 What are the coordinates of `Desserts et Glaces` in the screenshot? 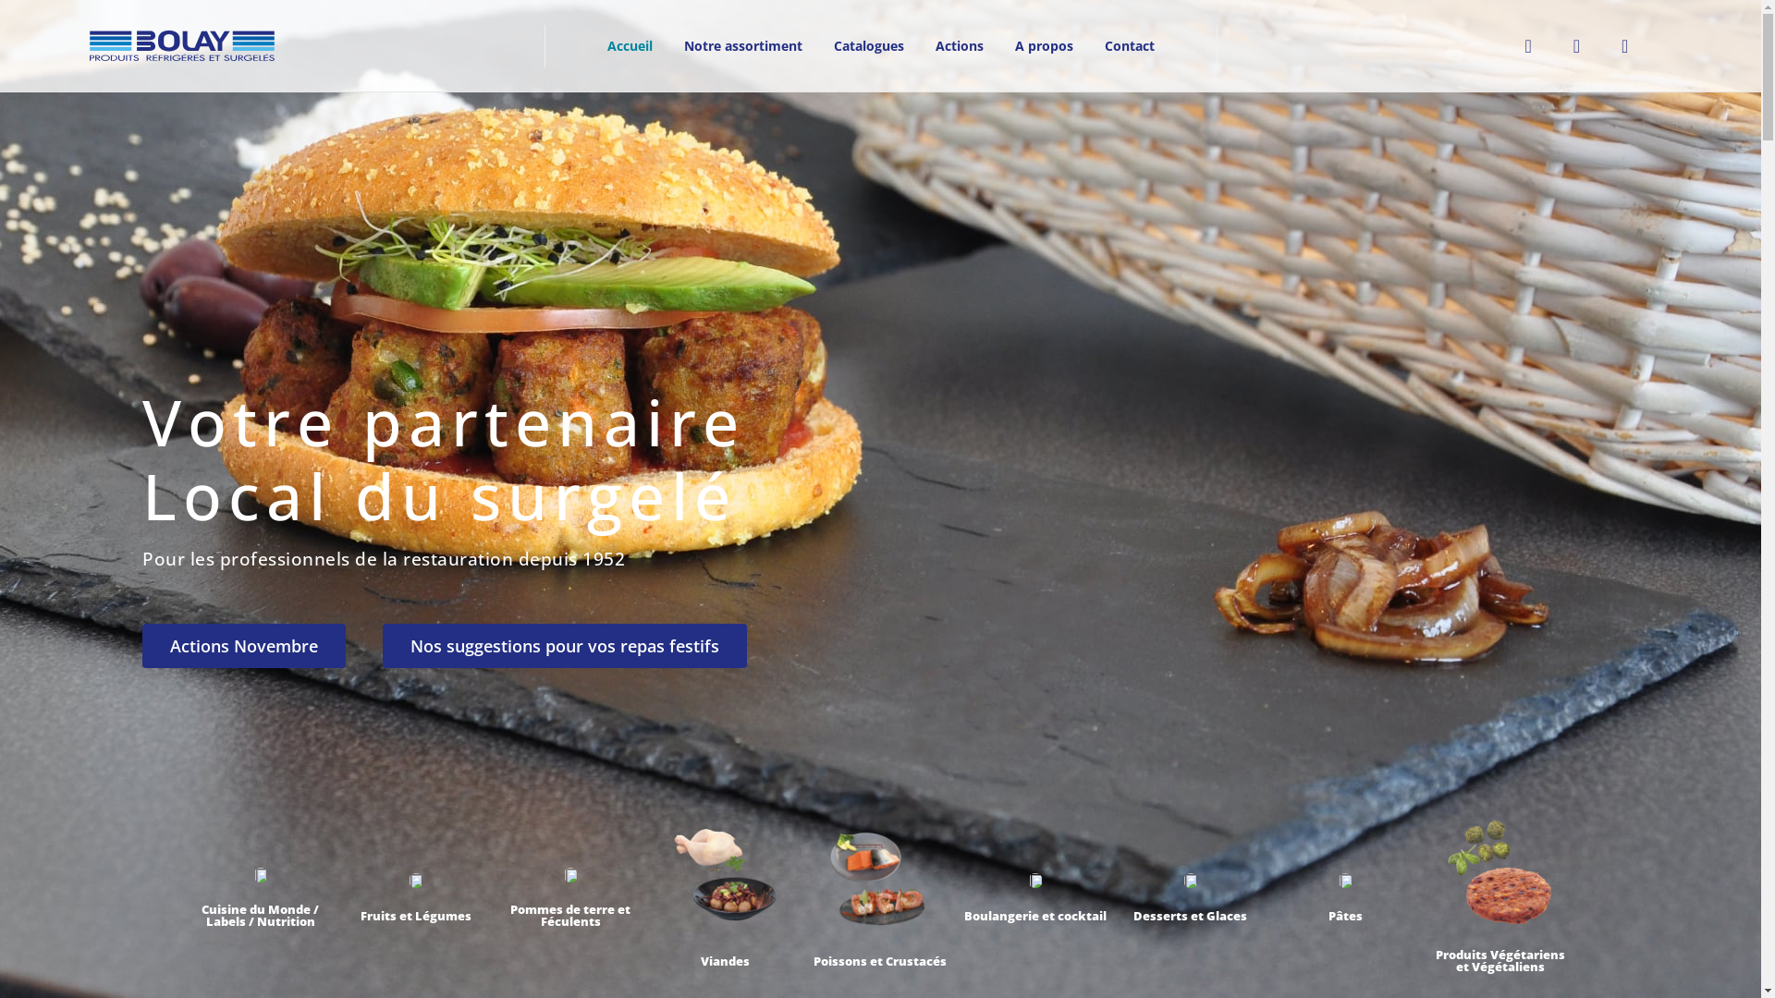 It's located at (1191, 916).